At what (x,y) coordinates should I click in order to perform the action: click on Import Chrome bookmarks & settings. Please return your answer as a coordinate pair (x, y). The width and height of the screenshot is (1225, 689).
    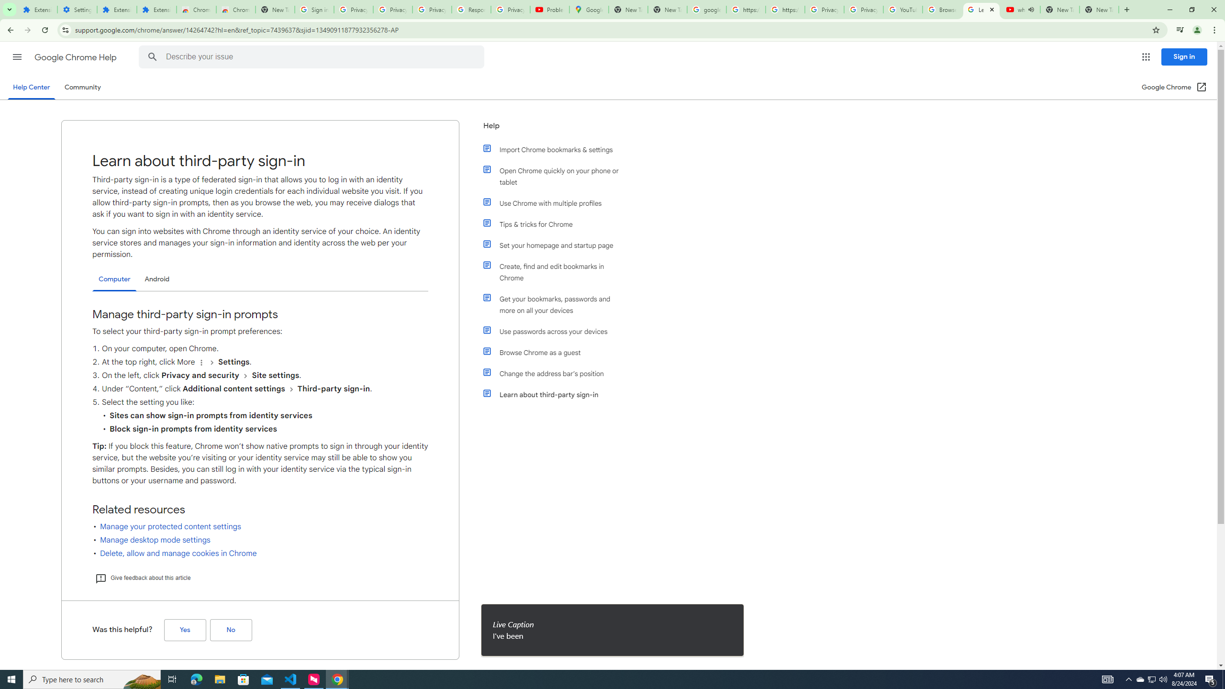
    Looking at the image, I should click on (557, 149).